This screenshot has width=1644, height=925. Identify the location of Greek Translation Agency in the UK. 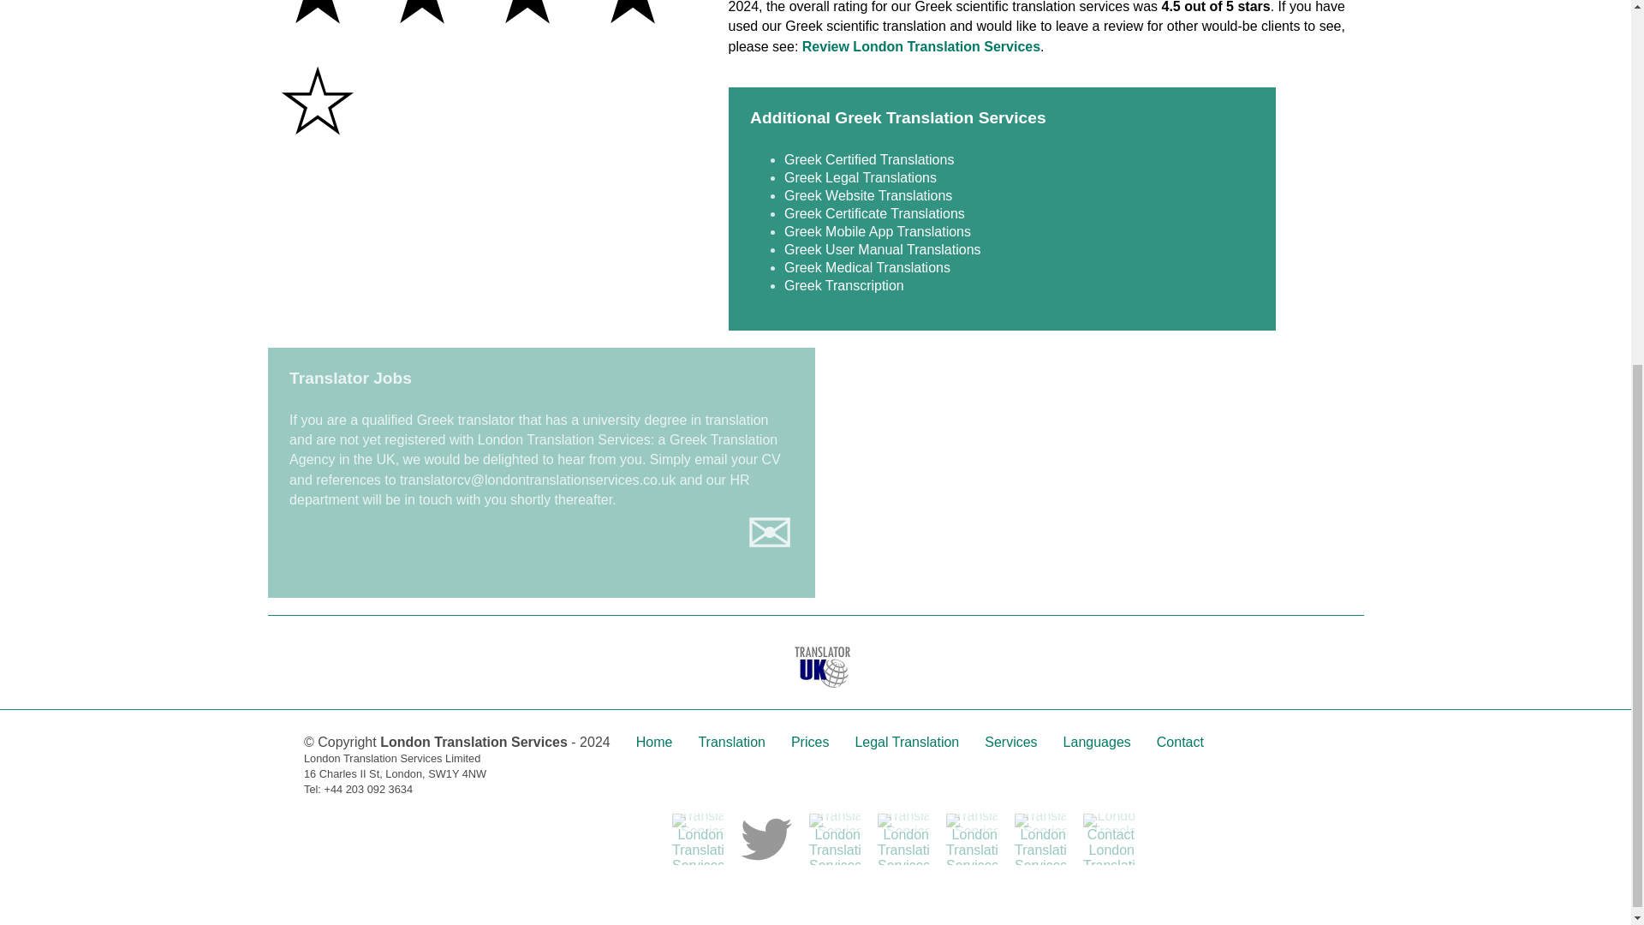
(533, 450).